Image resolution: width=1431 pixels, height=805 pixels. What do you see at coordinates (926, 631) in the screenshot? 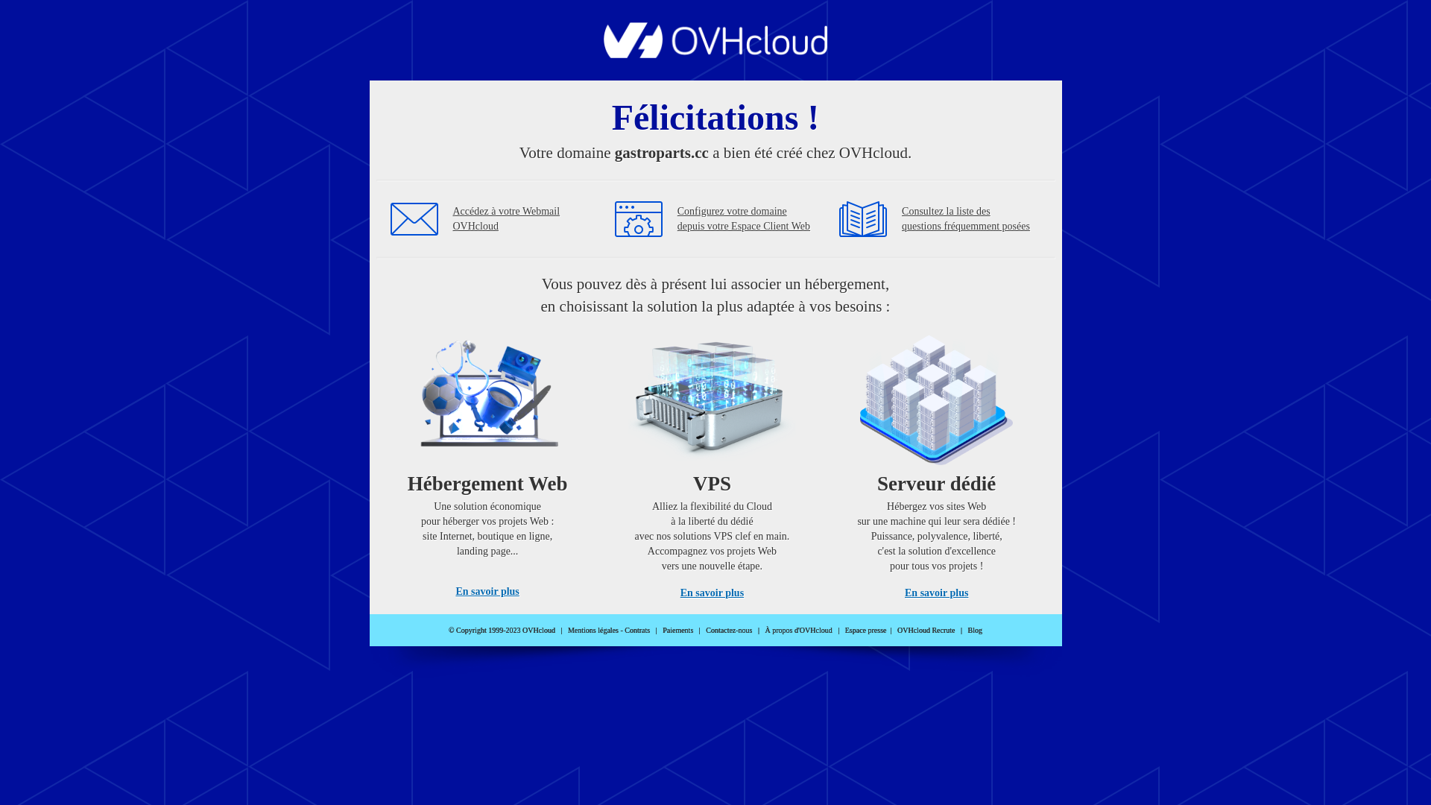
I see `OVHcloud Recrute` at bounding box center [926, 631].